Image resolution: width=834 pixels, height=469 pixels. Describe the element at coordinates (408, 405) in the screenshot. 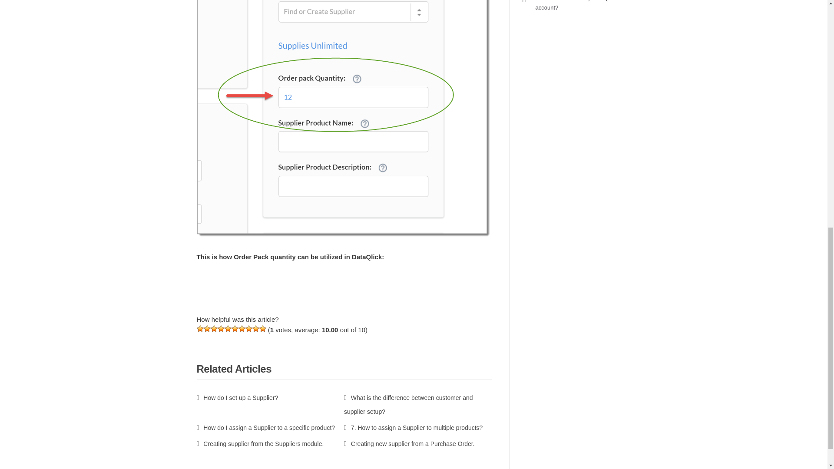

I see `What is the difference between customer and supplier setup?` at that location.